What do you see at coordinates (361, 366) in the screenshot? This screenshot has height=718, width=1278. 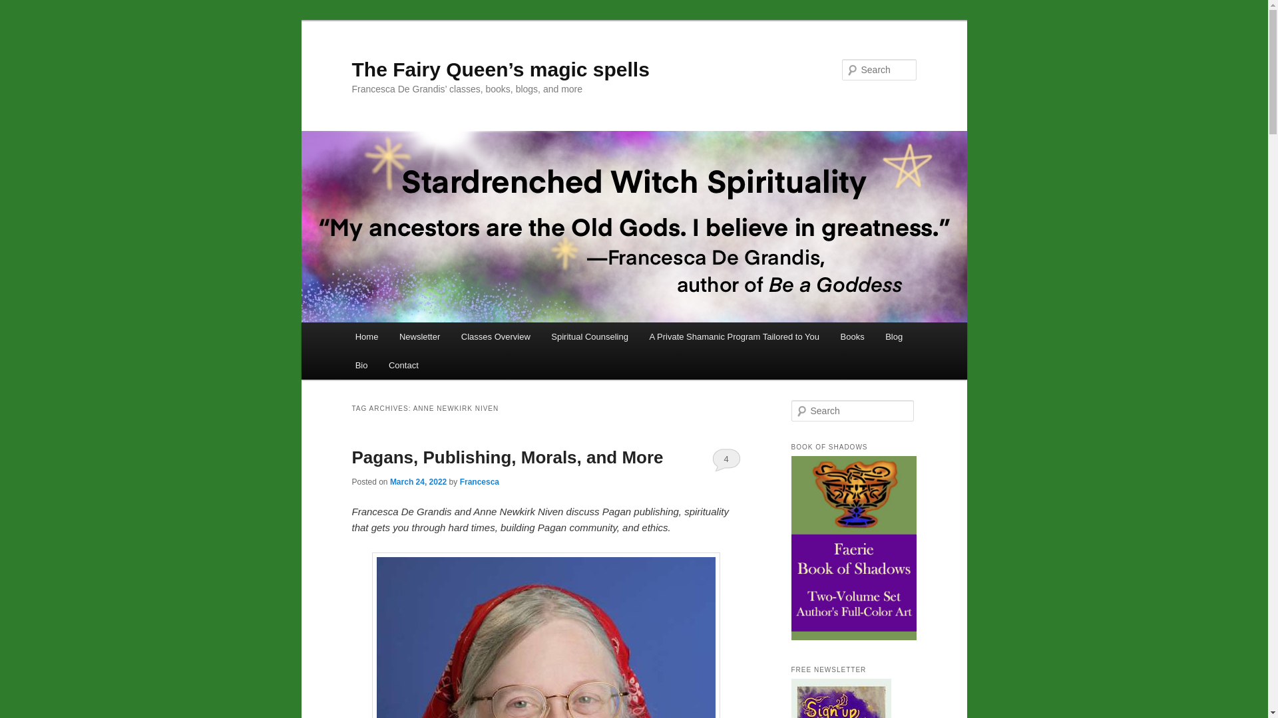 I see `Bio` at bounding box center [361, 366].